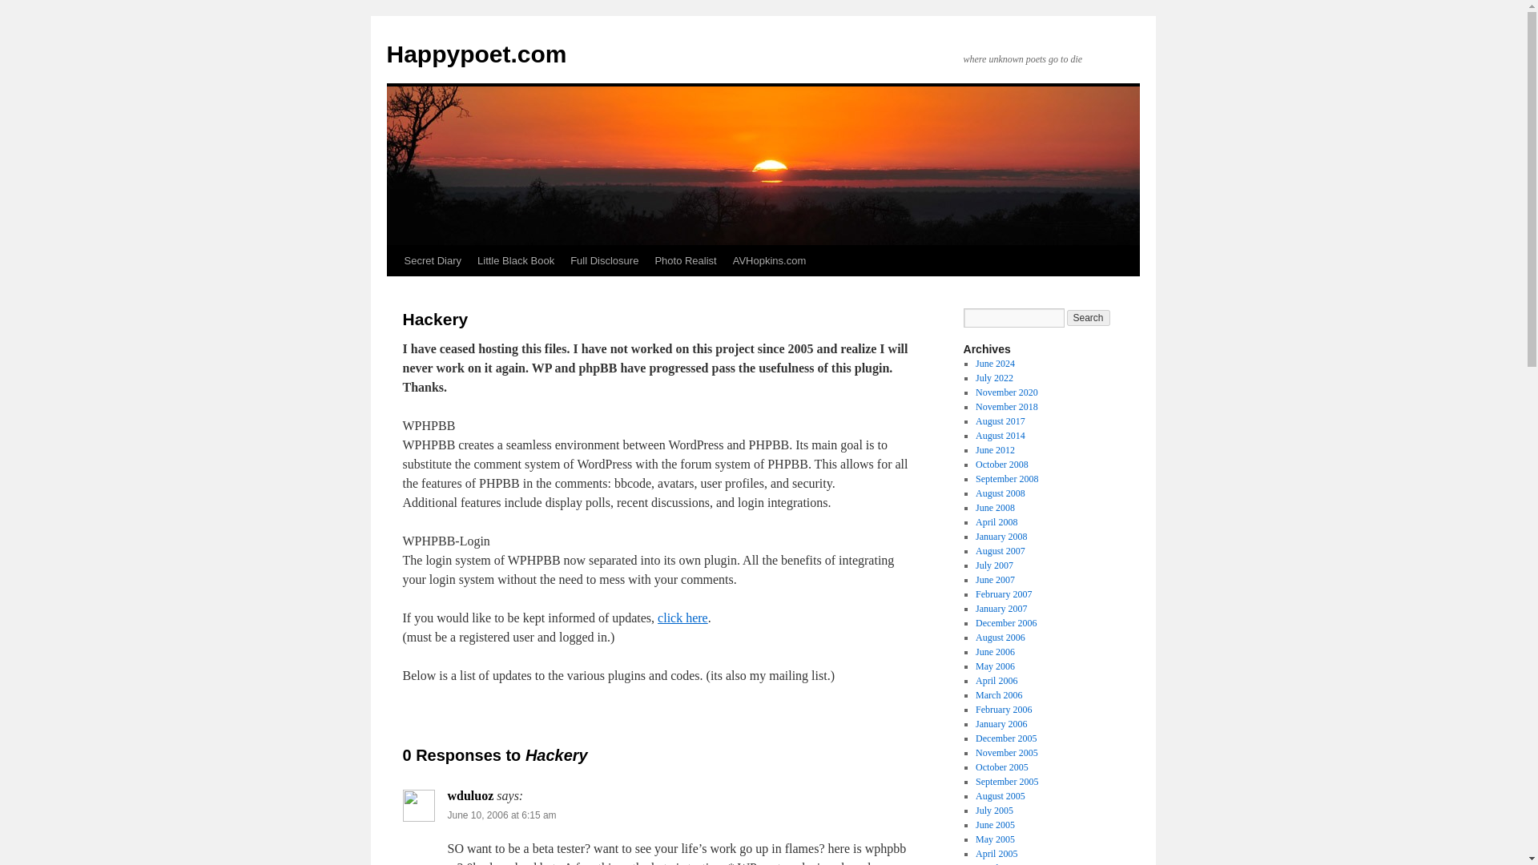  I want to click on Photo Realist, so click(685, 260).